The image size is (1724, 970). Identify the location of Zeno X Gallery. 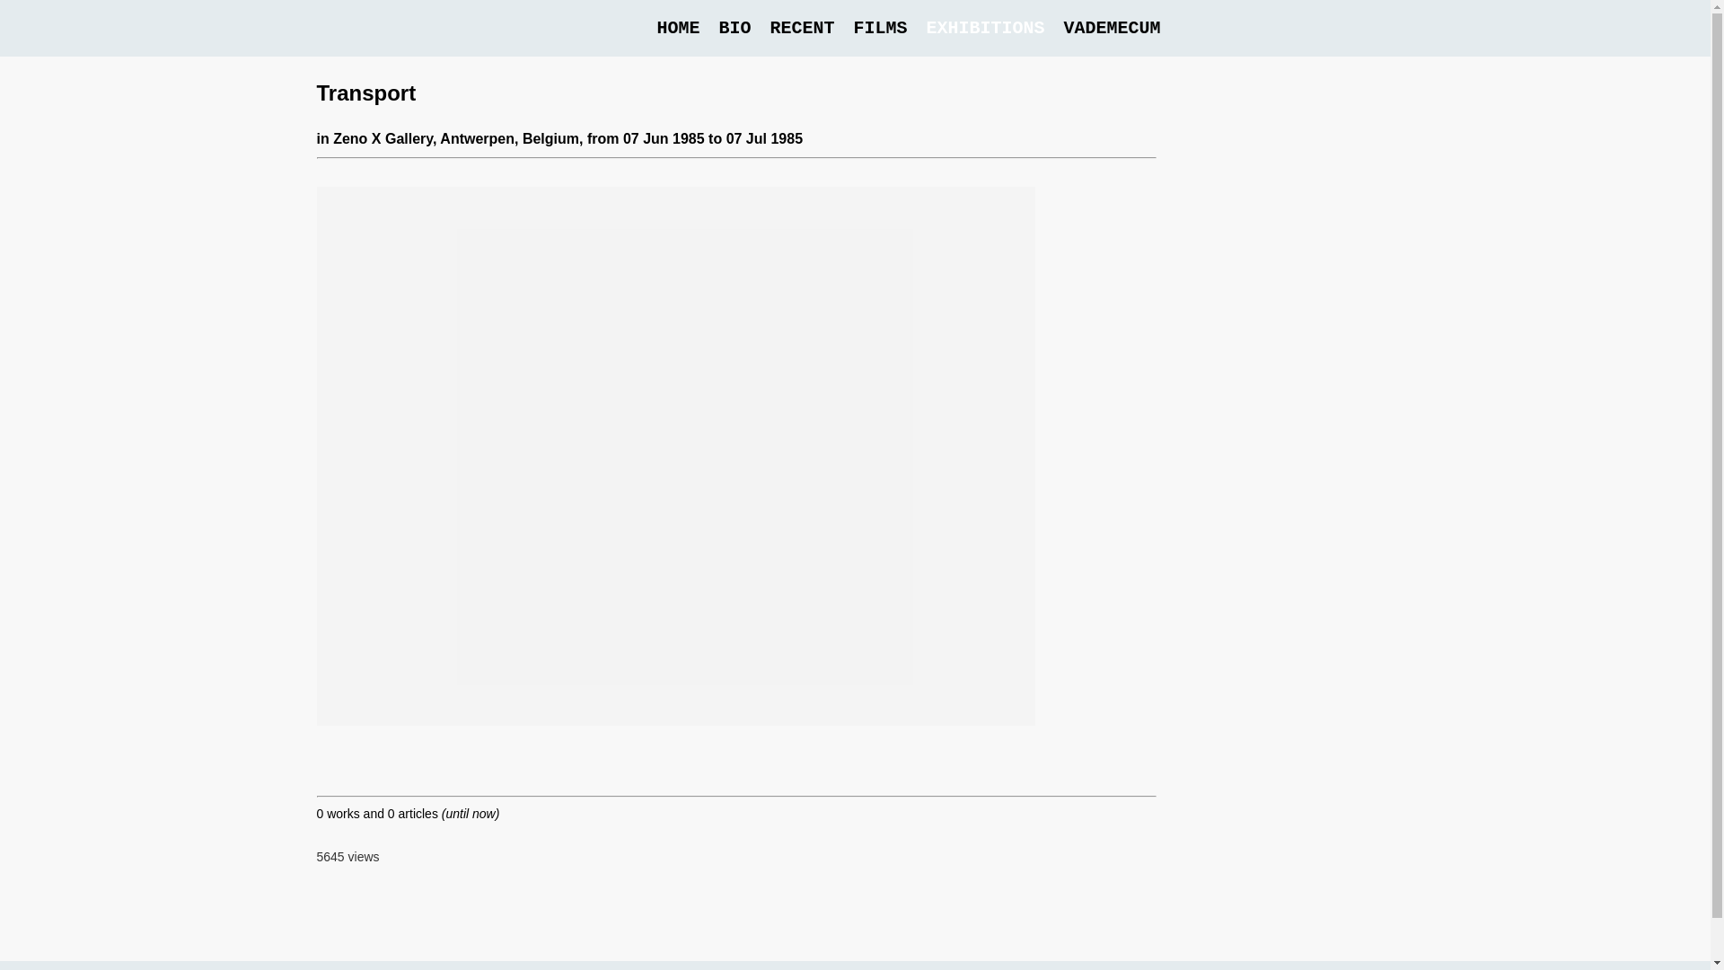
(383, 138).